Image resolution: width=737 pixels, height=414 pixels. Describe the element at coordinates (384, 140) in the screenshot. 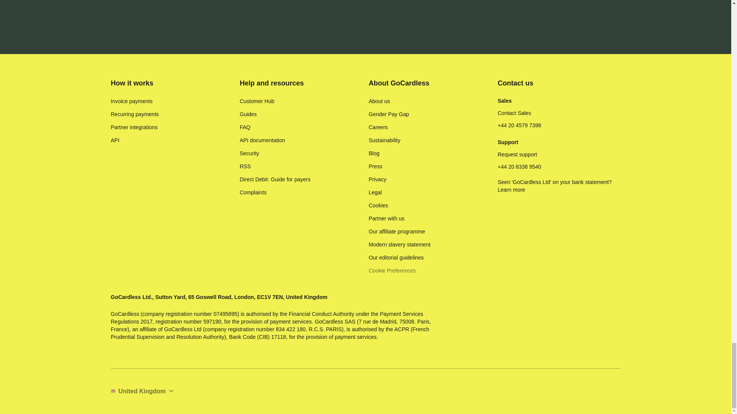

I see `Sustainability` at that location.